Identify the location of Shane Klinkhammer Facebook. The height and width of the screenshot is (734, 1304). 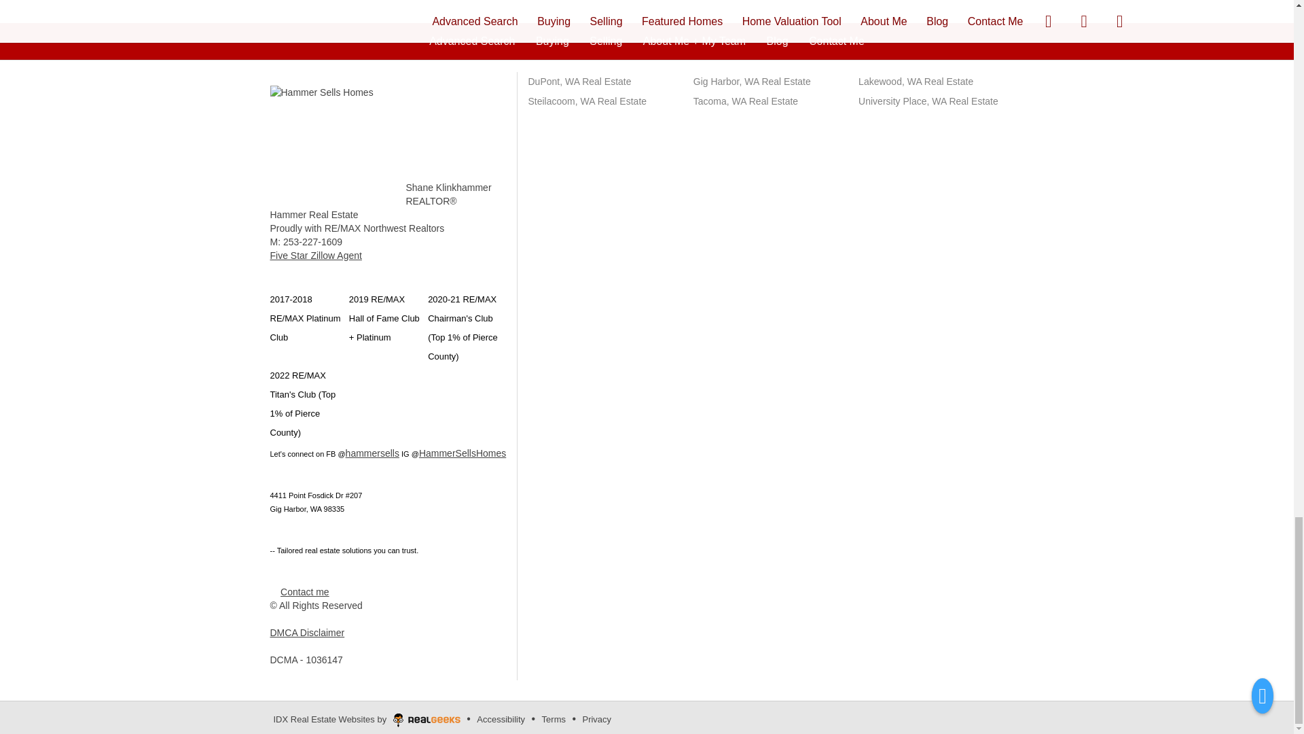
(372, 453).